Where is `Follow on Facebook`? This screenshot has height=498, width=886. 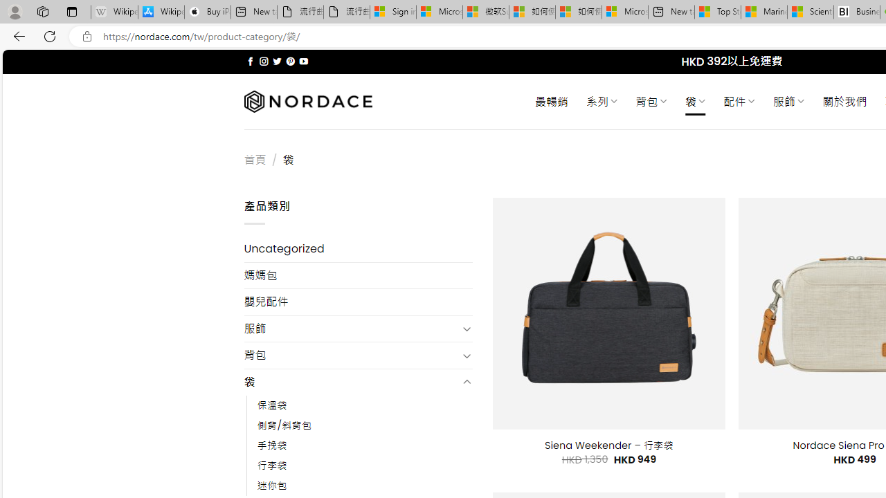
Follow on Facebook is located at coordinates (251, 61).